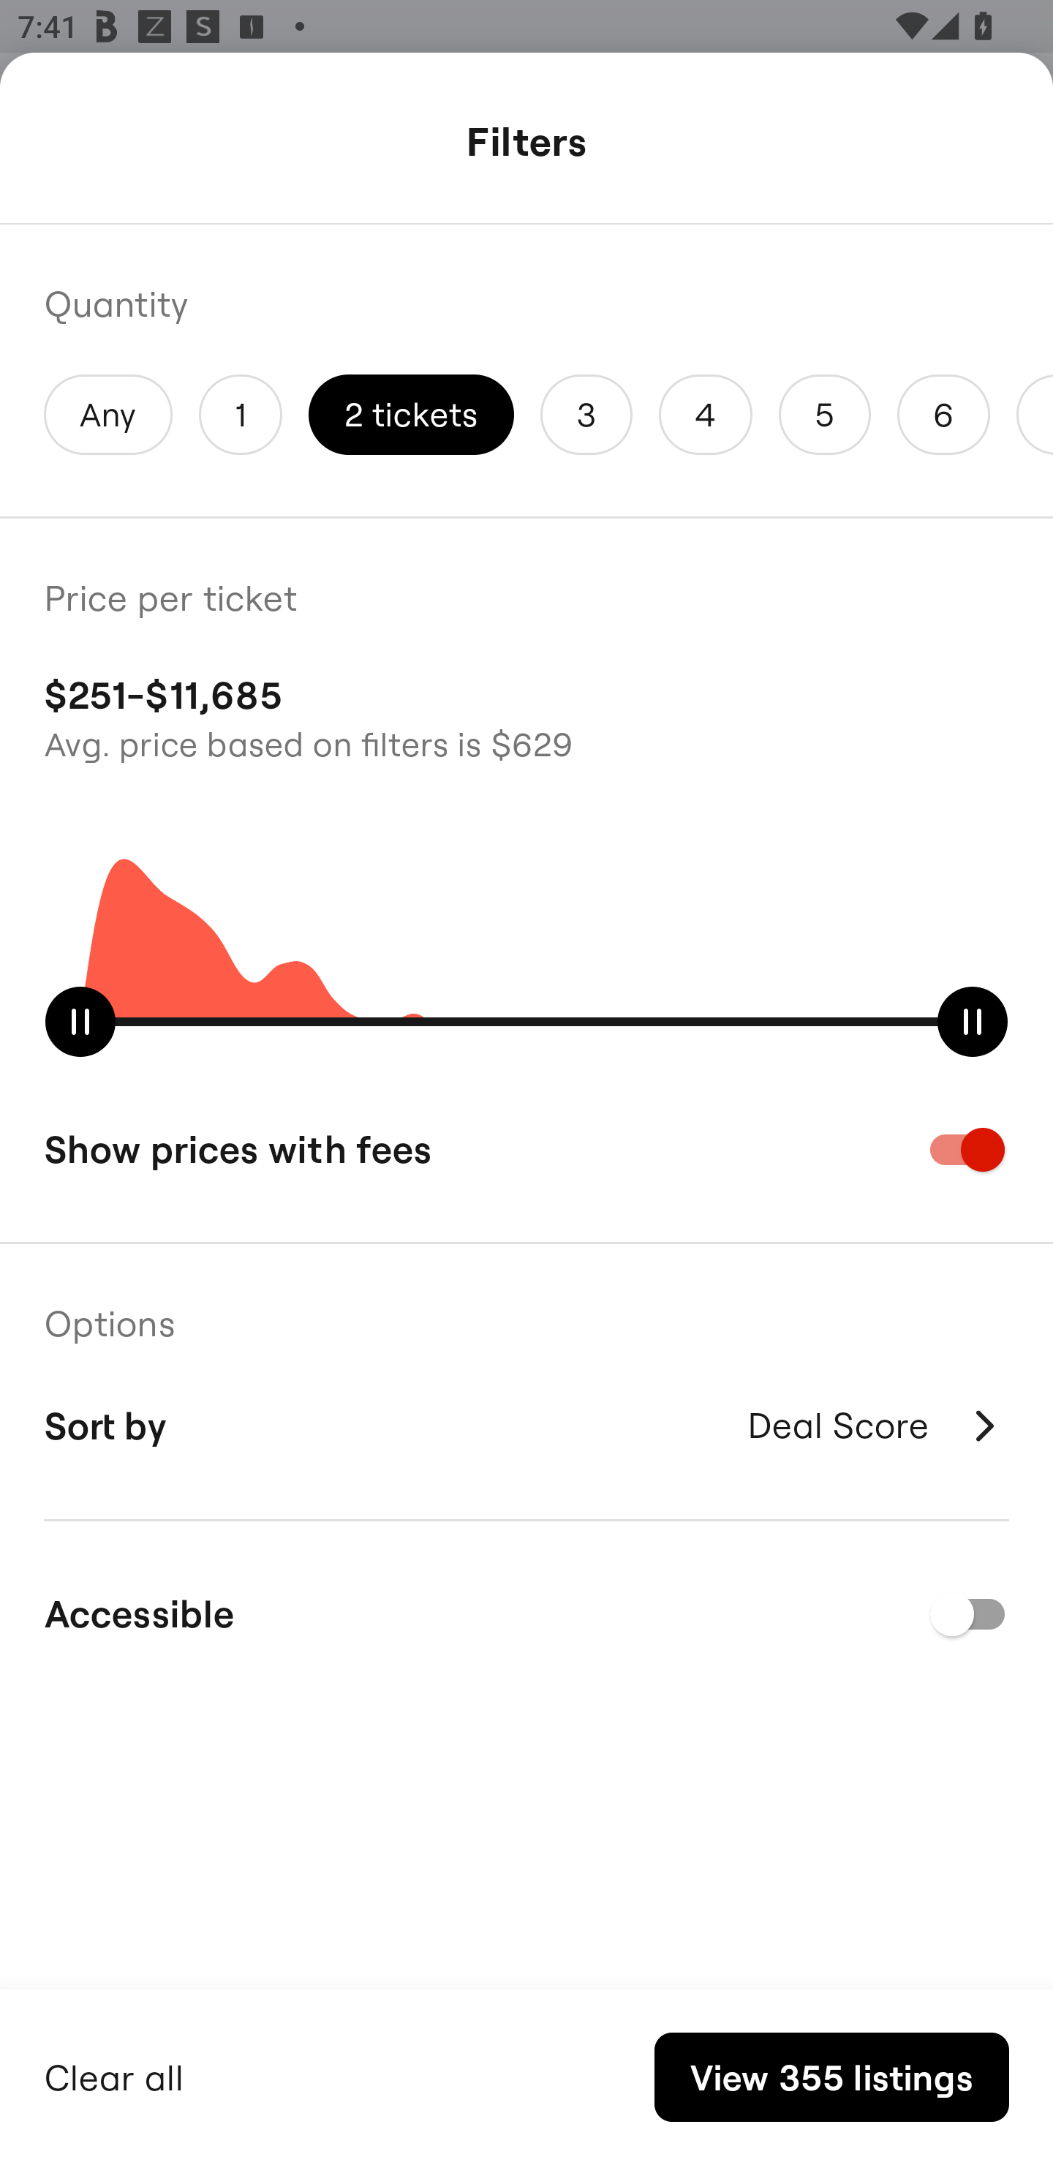 This screenshot has width=1053, height=2165. I want to click on Sort by Deal Score, so click(526, 1425).